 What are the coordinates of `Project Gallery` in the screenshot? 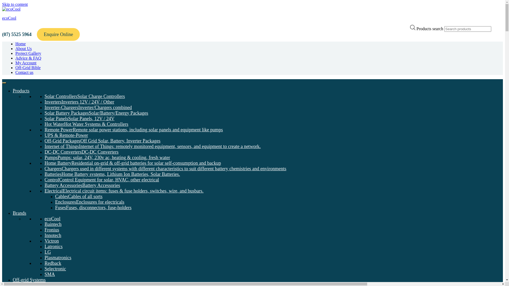 It's located at (28, 53).